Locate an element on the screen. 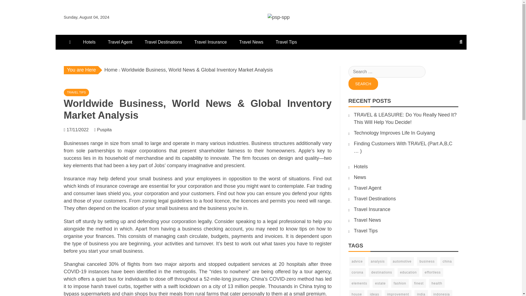  Travel Insurance is located at coordinates (210, 42).